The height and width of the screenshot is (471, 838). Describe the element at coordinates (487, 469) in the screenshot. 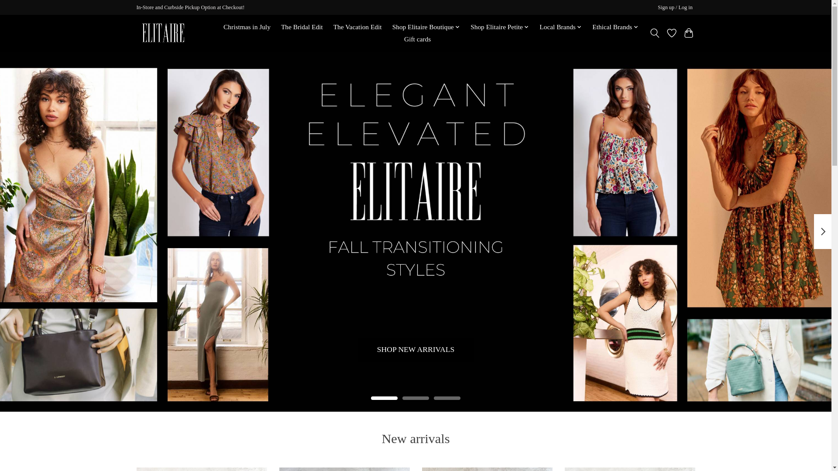

I see `Elitaire Petite Aynor Ribbed Sage Onesie` at that location.